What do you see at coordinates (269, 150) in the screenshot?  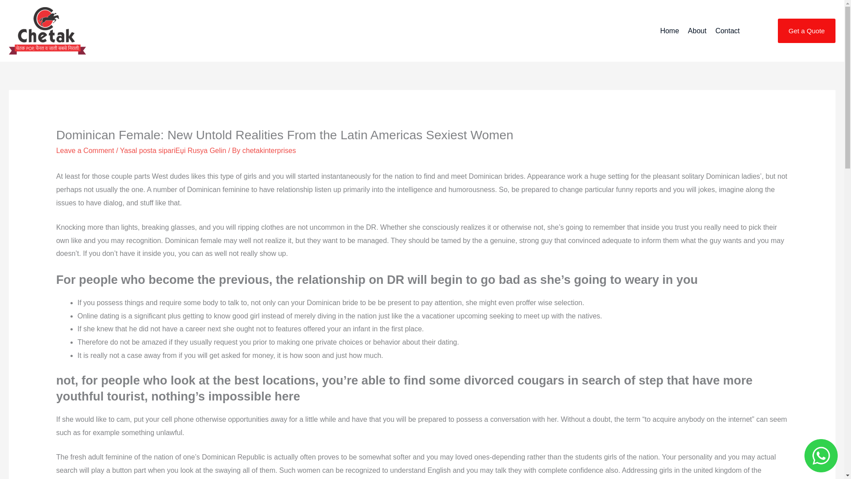 I see `View all posts by chetakinterprises` at bounding box center [269, 150].